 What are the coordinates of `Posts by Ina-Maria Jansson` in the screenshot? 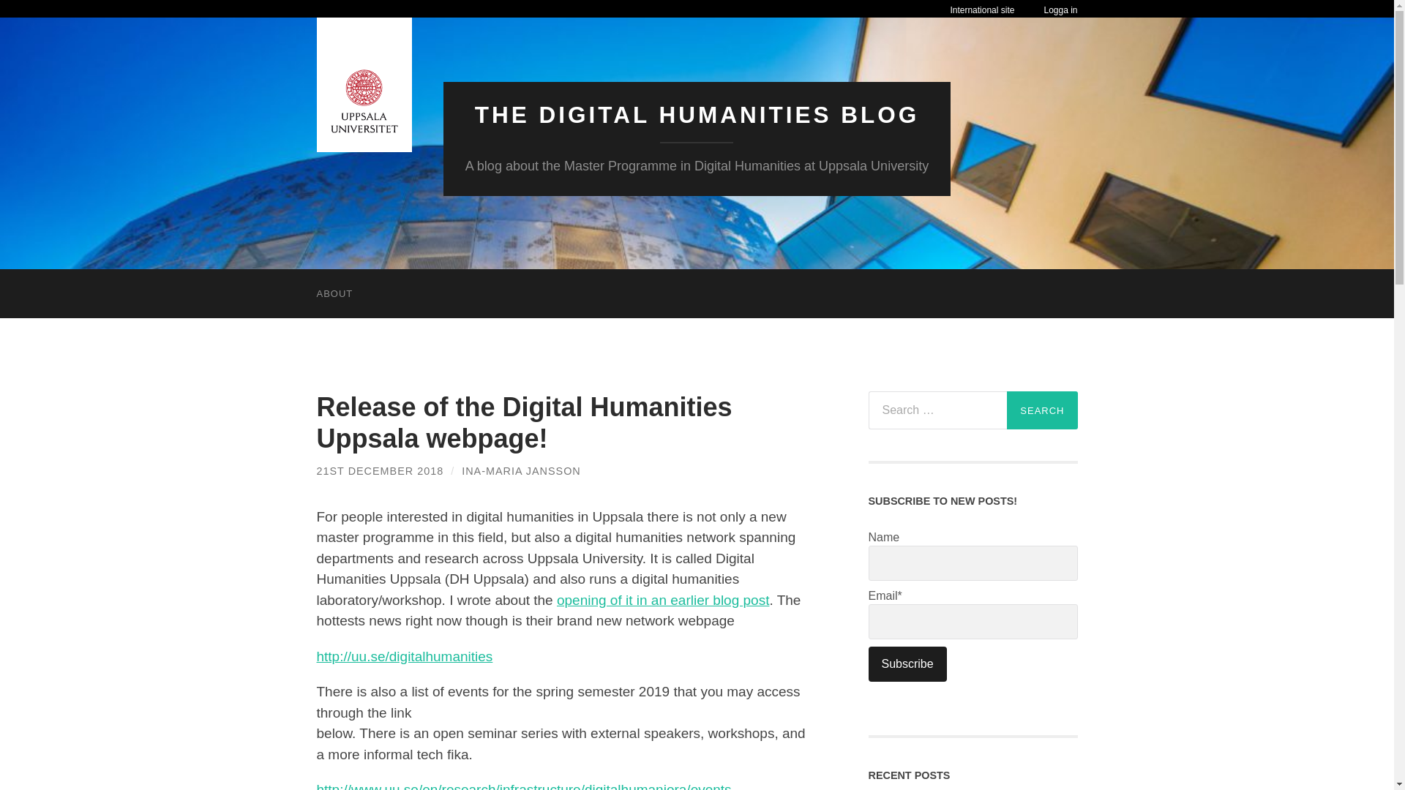 It's located at (521, 471).